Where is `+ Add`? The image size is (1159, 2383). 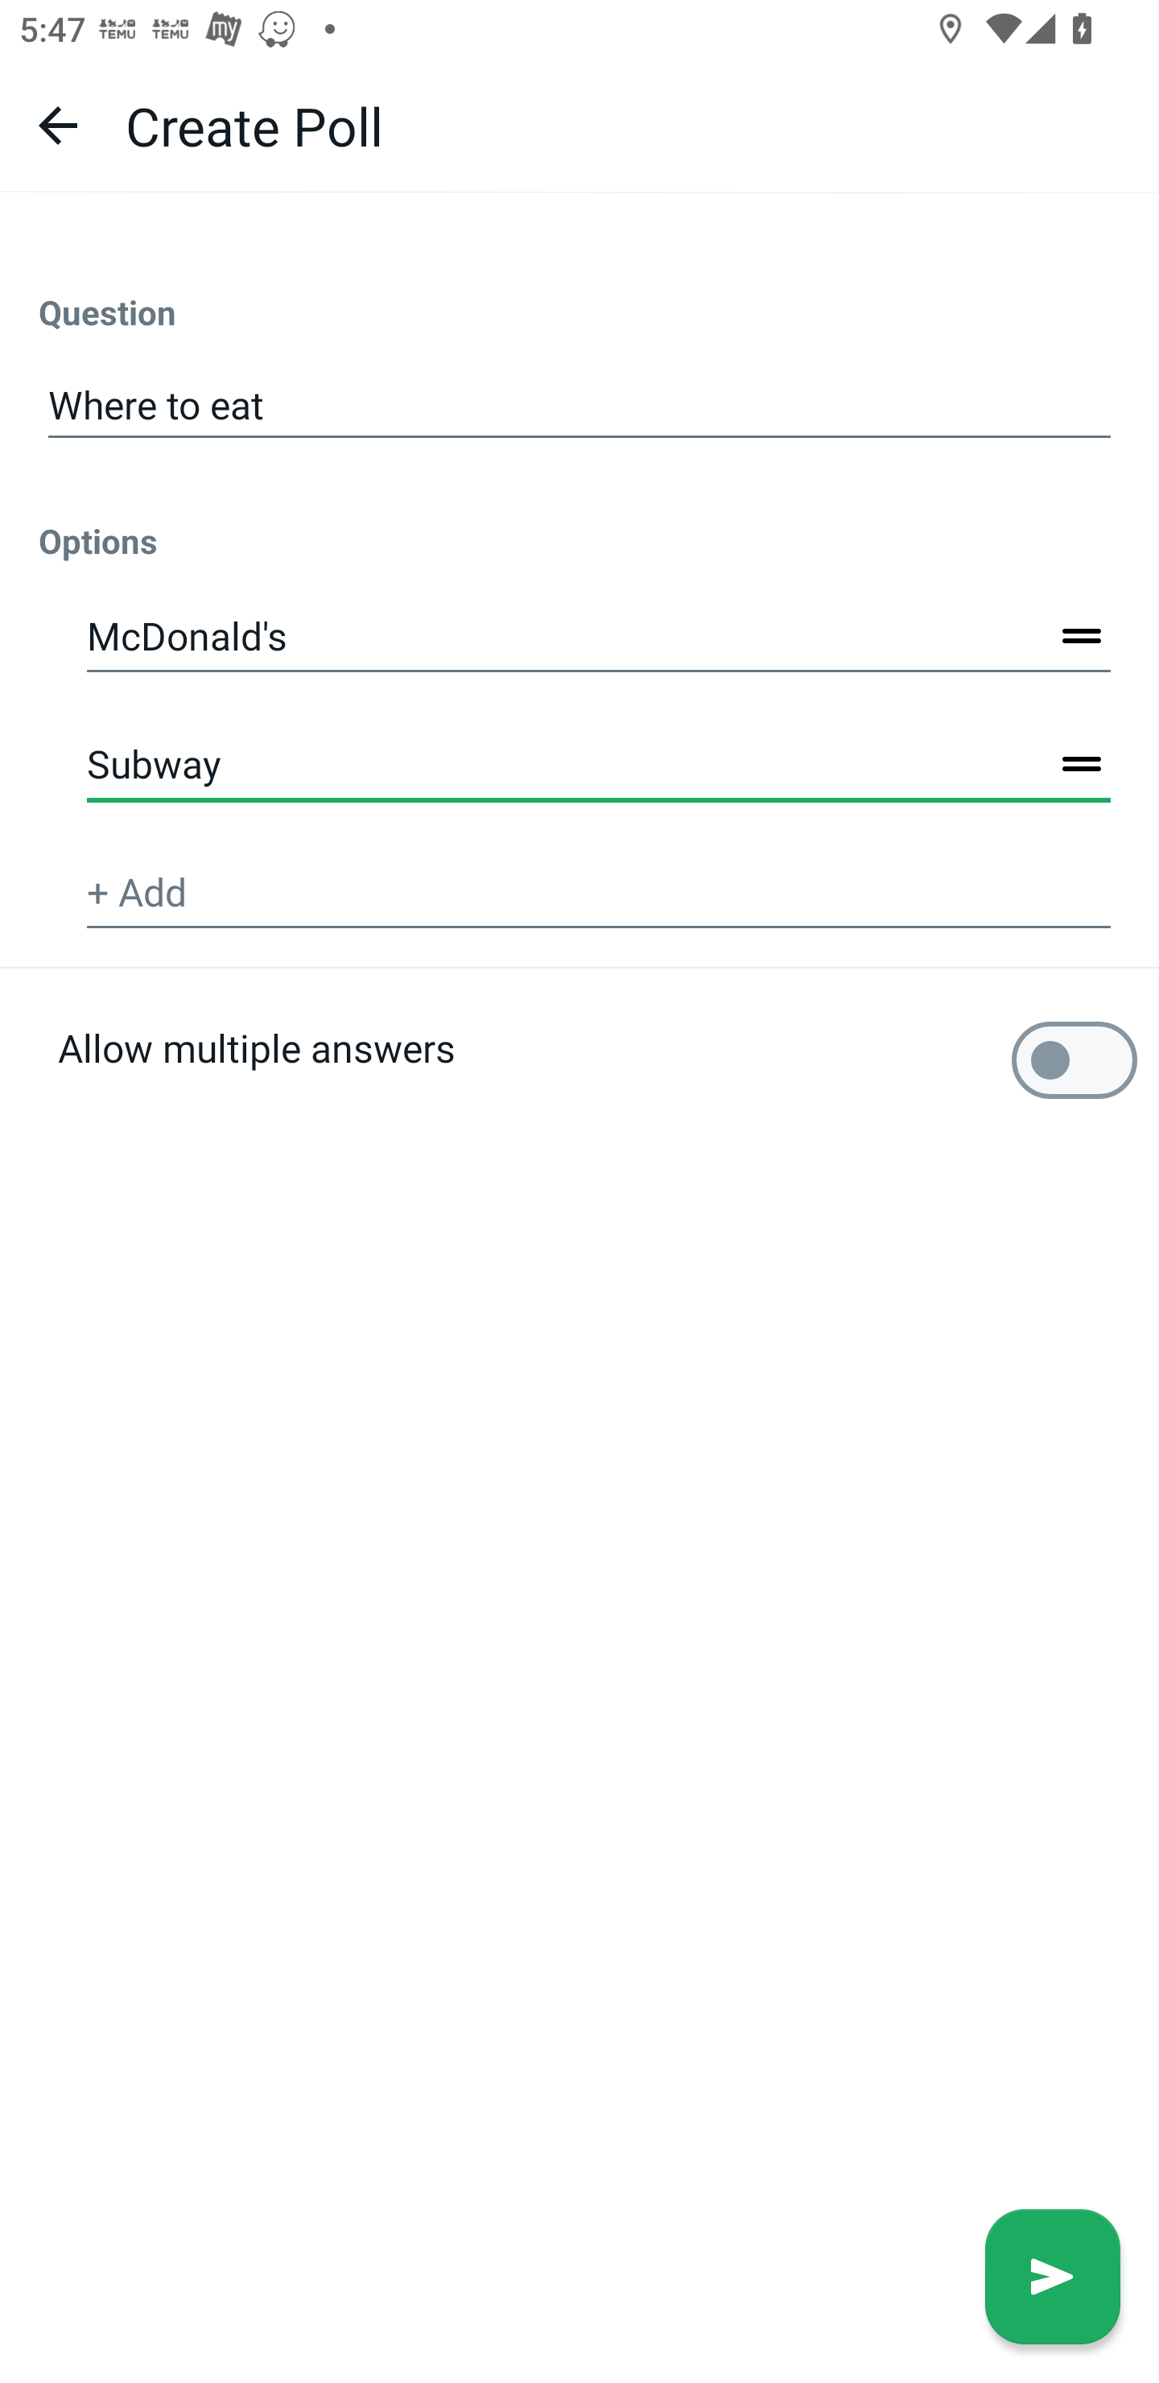 + Add is located at coordinates (599, 894).